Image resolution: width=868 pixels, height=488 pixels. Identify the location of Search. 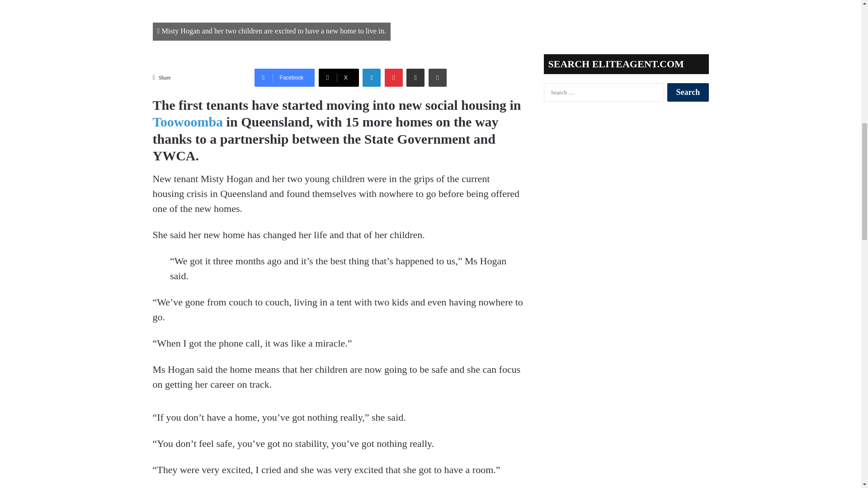
(688, 92).